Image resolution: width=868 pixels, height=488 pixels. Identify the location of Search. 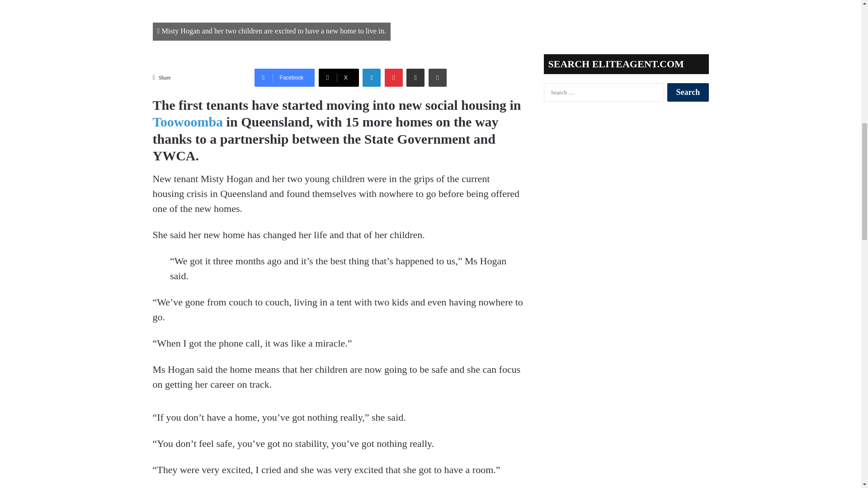
(688, 92).